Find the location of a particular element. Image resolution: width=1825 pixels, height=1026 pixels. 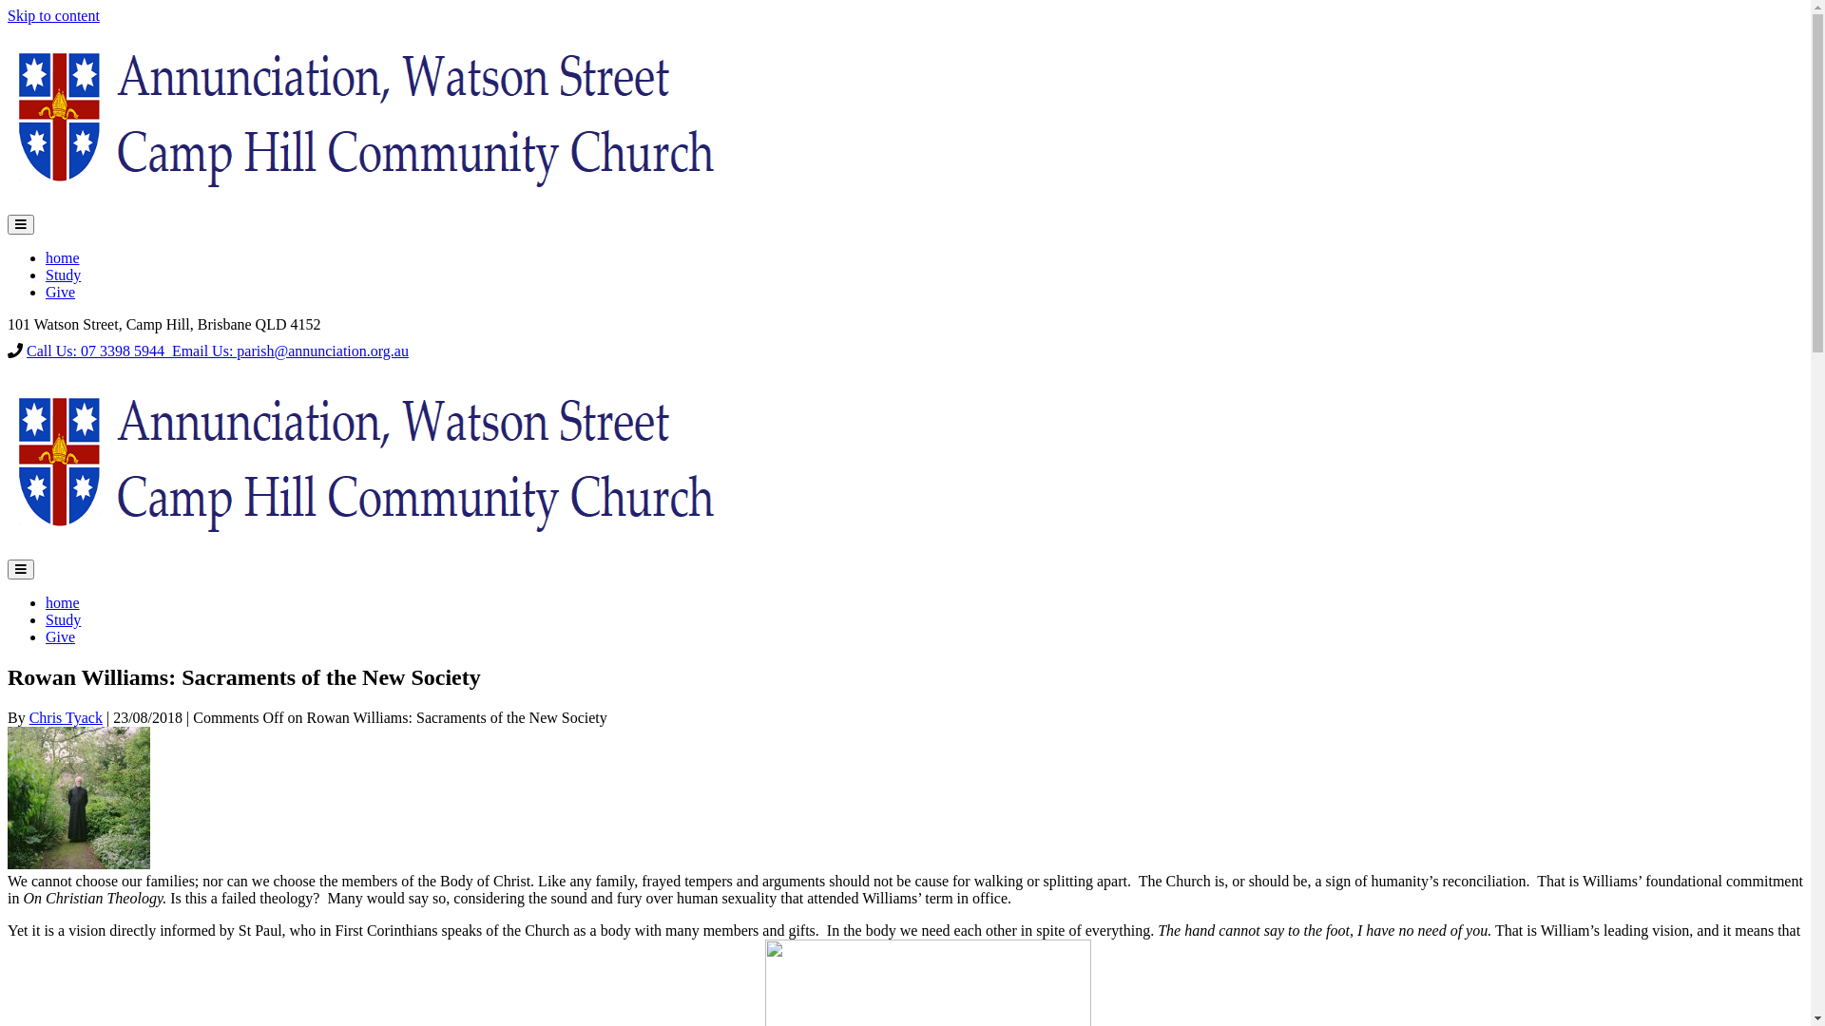

Menu is located at coordinates (21, 570).